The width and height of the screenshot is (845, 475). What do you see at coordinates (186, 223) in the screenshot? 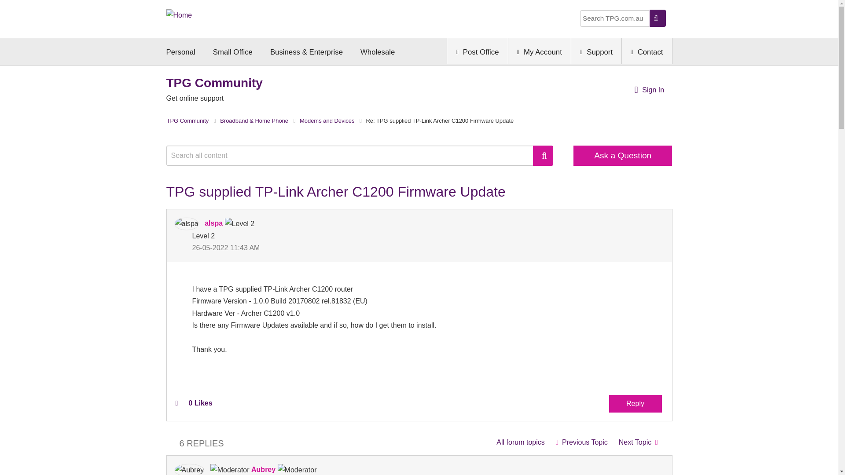
I see `alspa` at bounding box center [186, 223].